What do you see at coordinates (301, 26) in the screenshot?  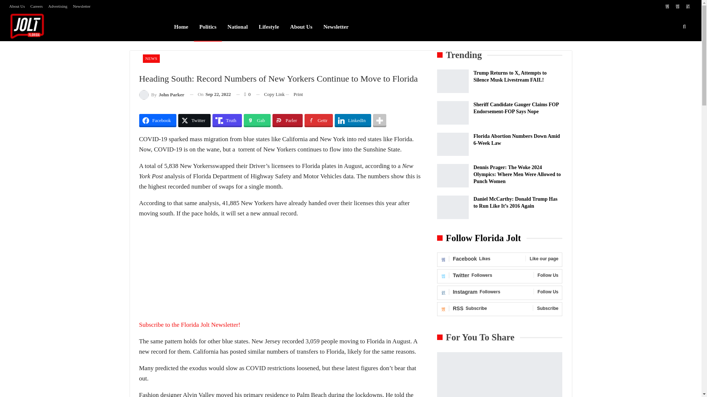 I see `About Us` at bounding box center [301, 26].